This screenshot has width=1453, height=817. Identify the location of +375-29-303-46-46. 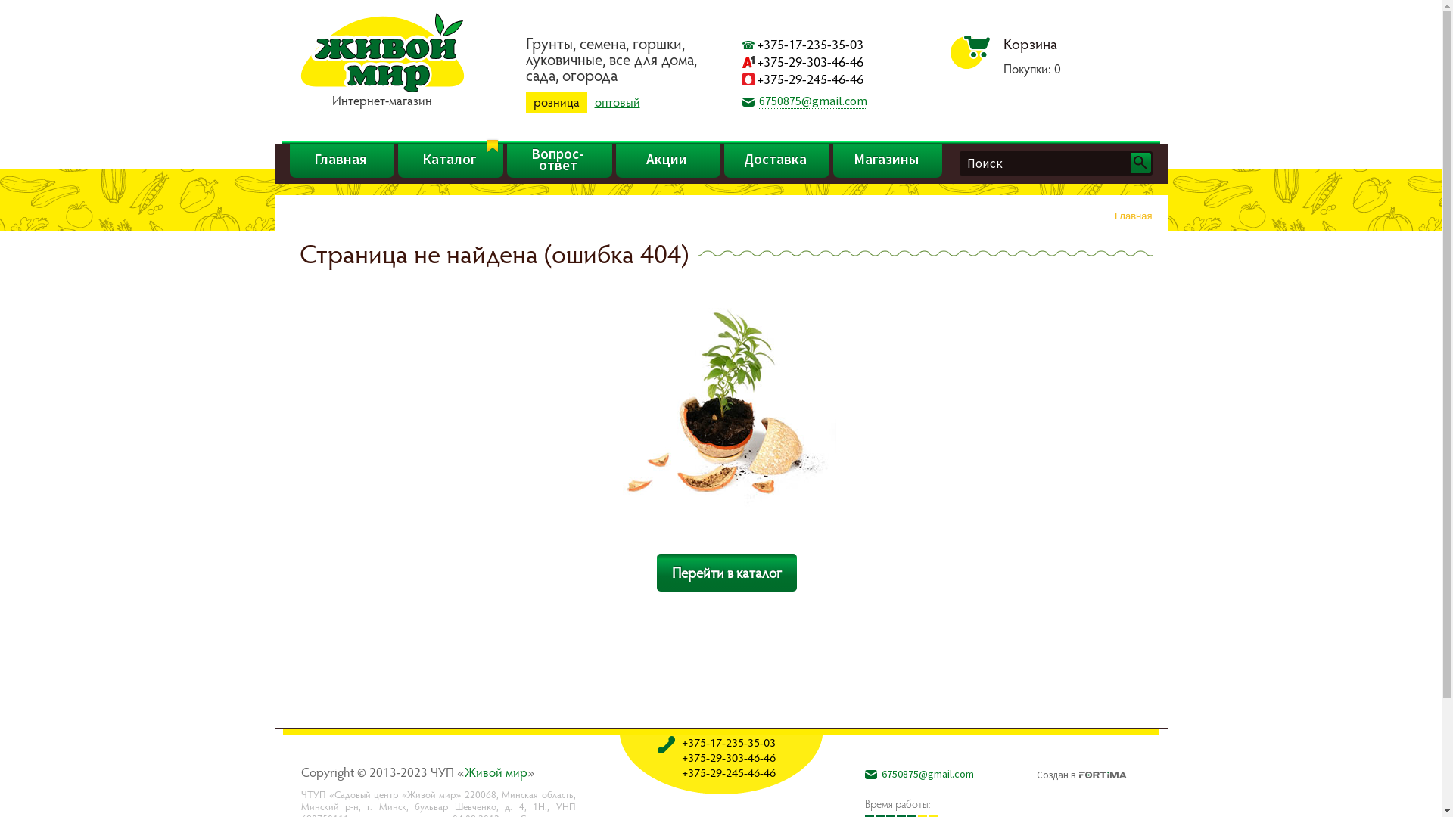
(810, 62).